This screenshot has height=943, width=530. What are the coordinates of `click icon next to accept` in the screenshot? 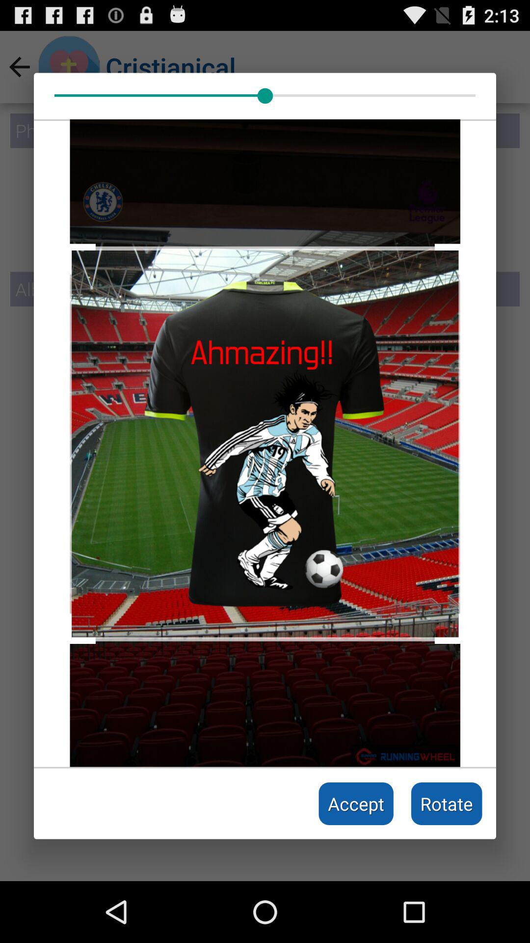 It's located at (447, 804).